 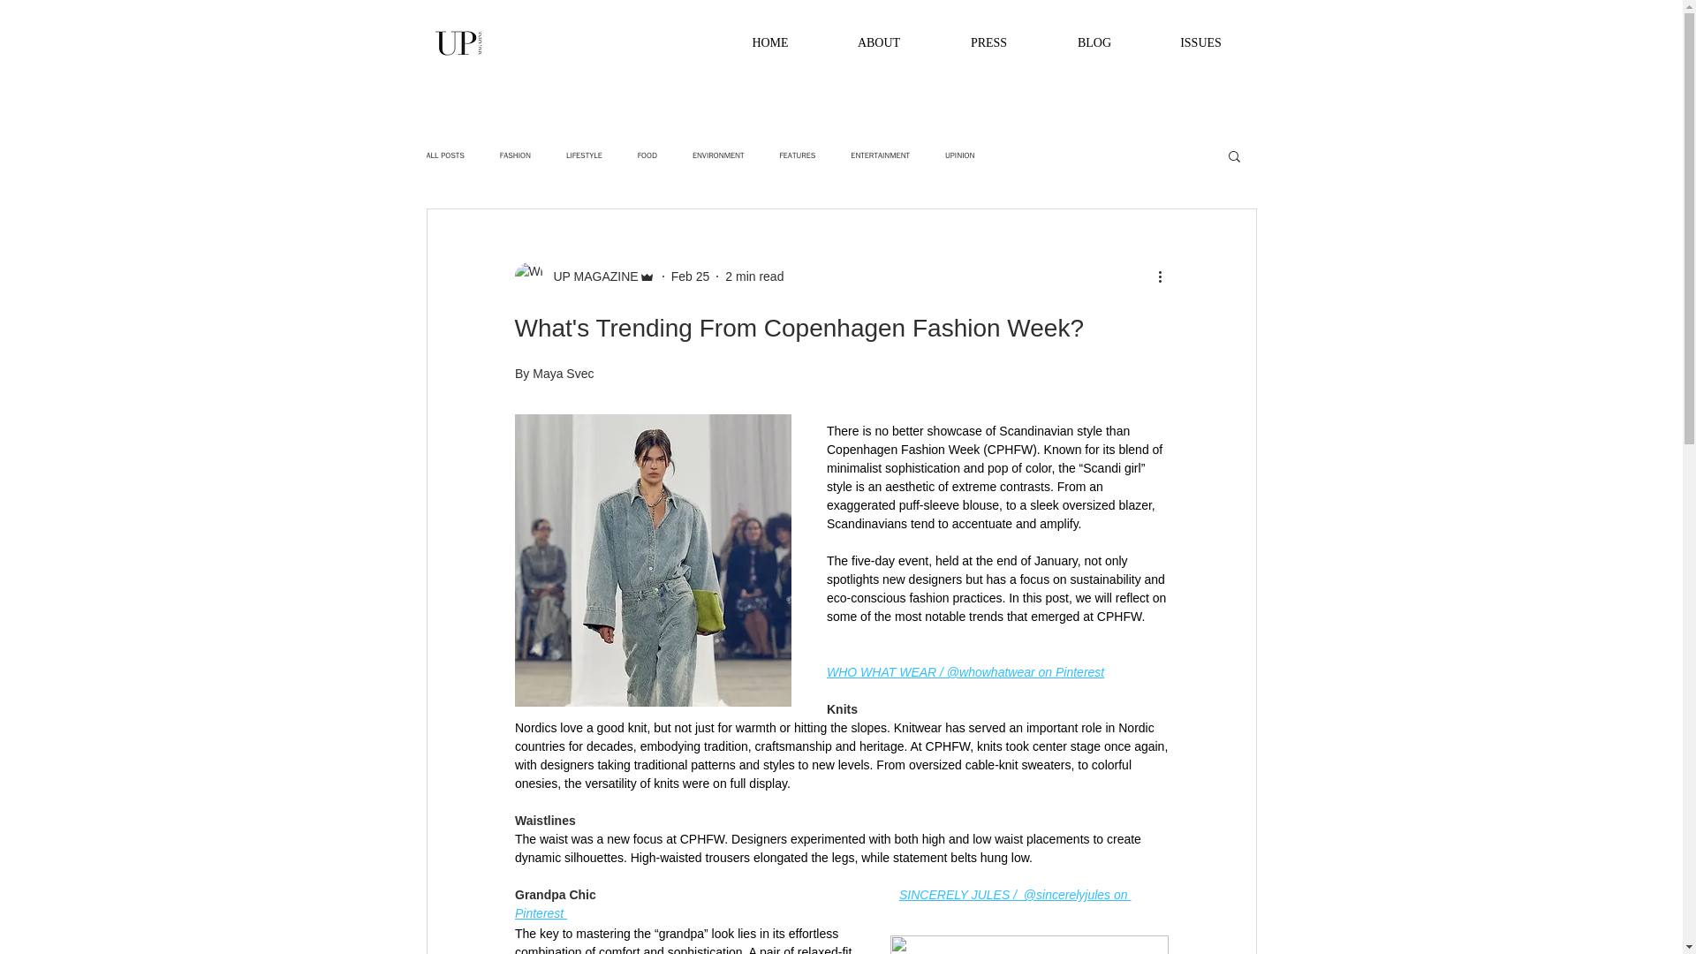 I want to click on ISSUES, so click(x=1201, y=43).